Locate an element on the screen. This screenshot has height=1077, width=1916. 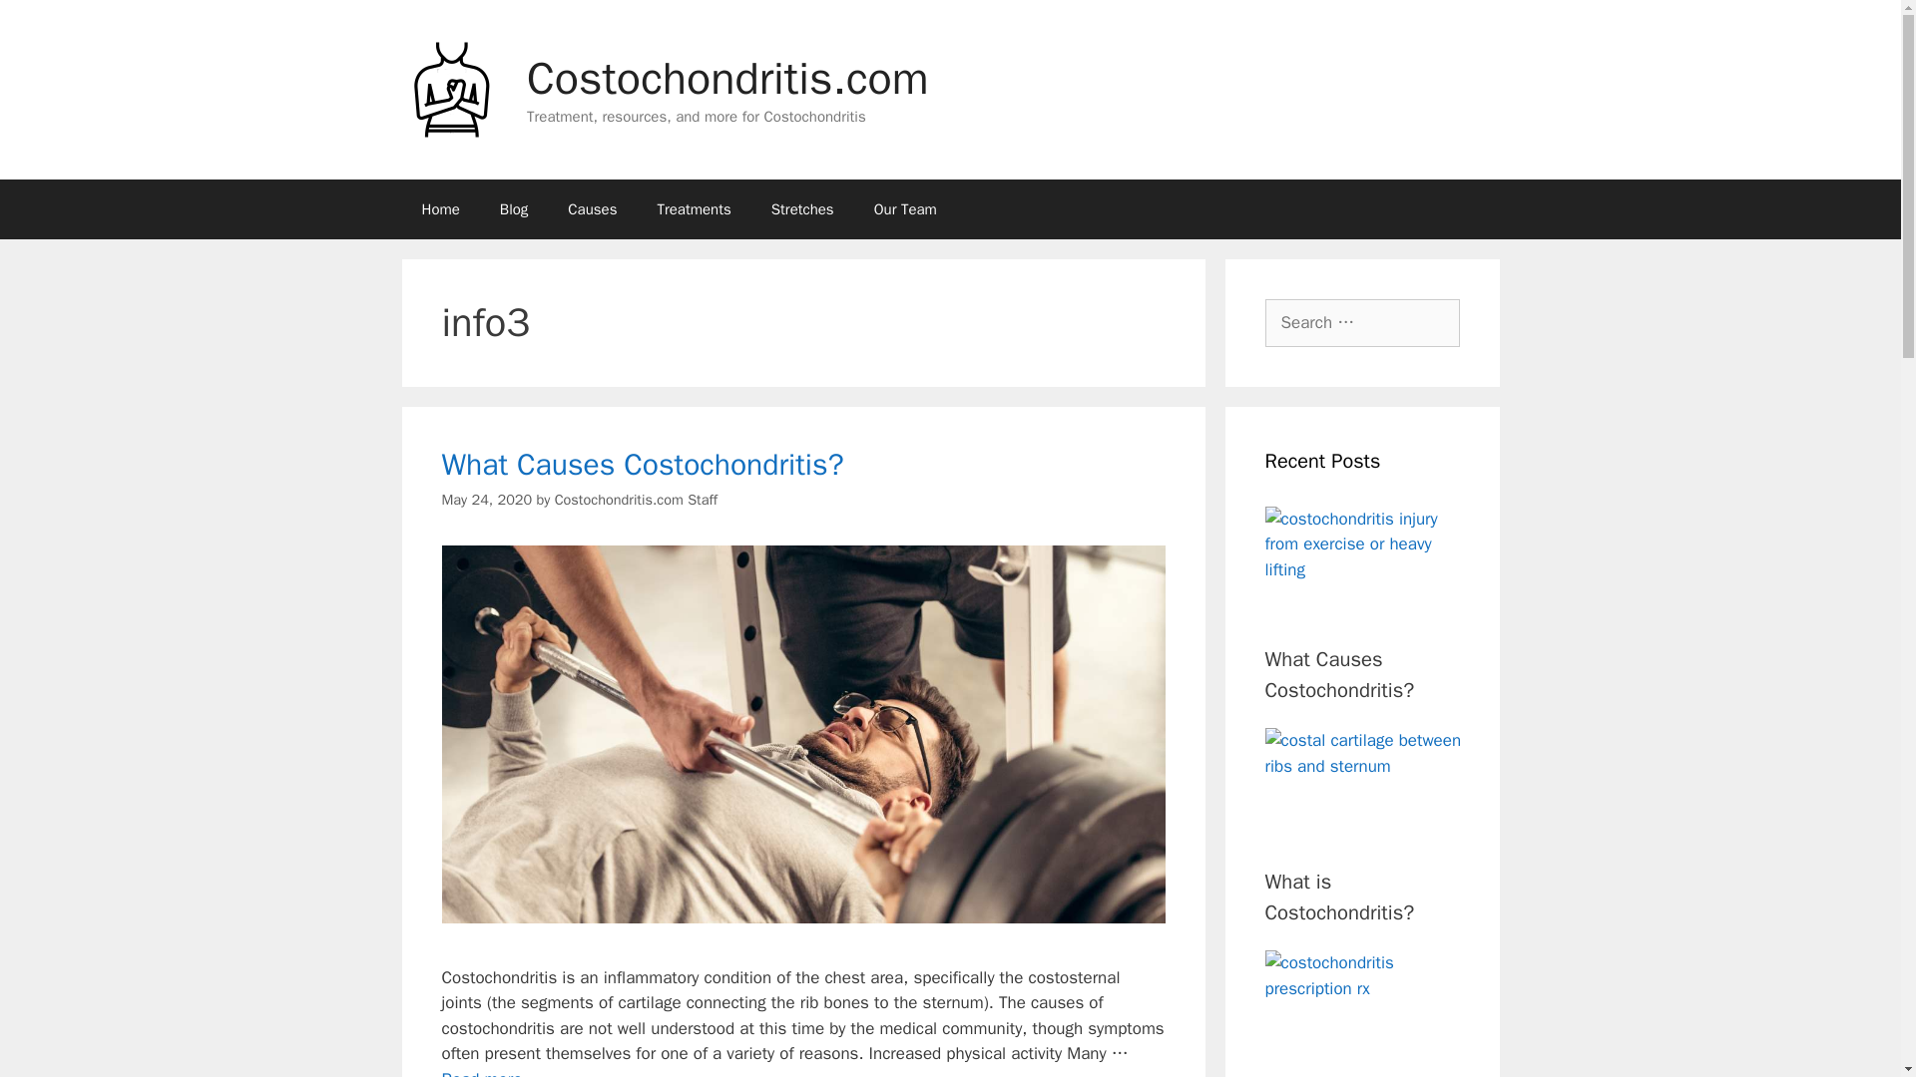
Causes is located at coordinates (439, 209).